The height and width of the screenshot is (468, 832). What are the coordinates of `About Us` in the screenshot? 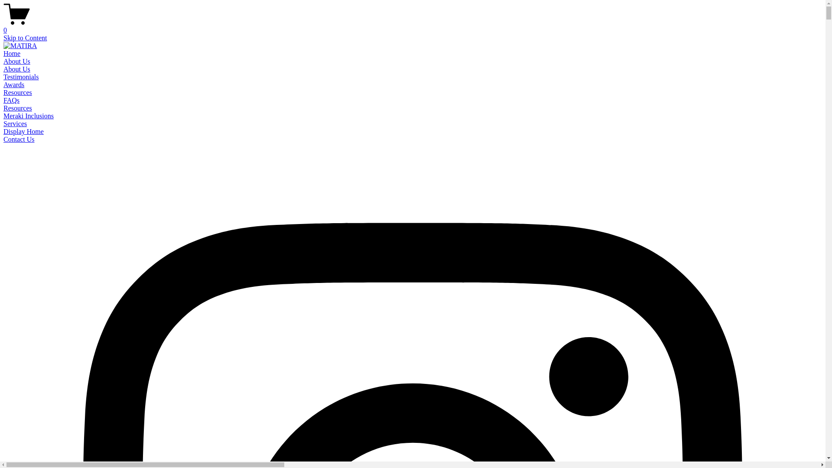 It's located at (17, 62).